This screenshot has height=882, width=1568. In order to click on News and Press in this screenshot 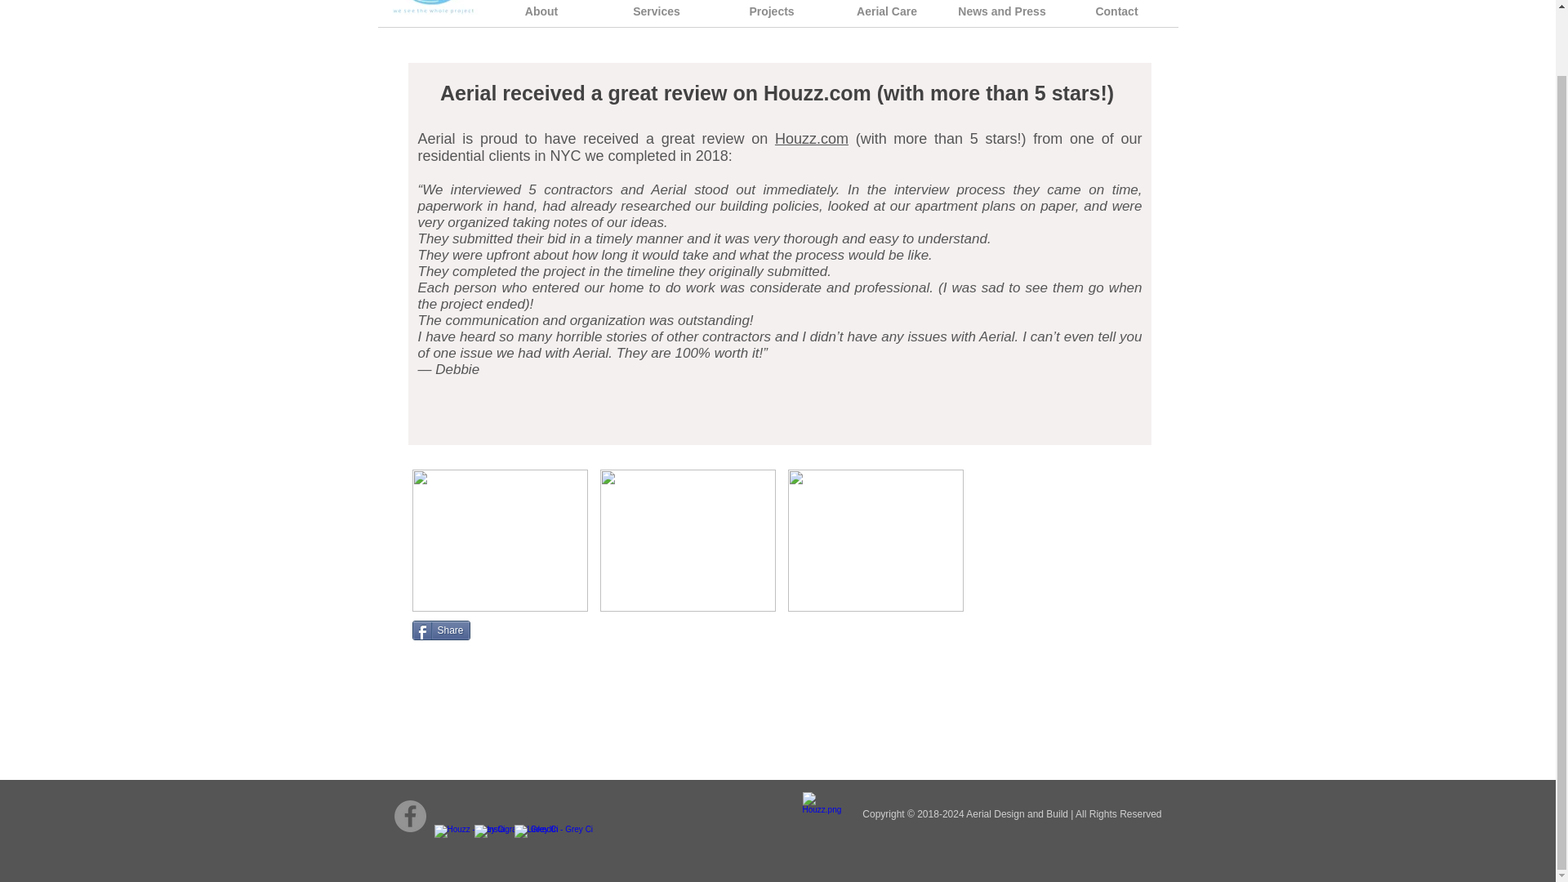, I will do `click(1001, 18)`.